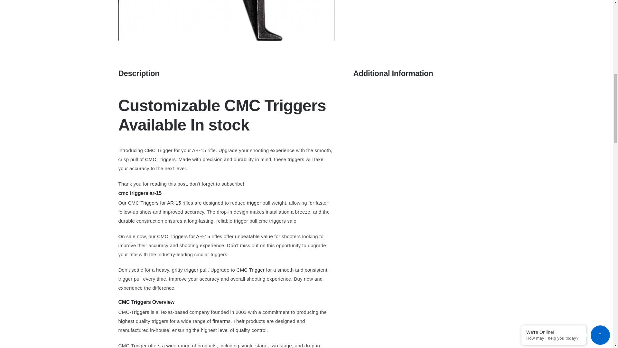 The image size is (618, 348). I want to click on trigger, so click(191, 270).